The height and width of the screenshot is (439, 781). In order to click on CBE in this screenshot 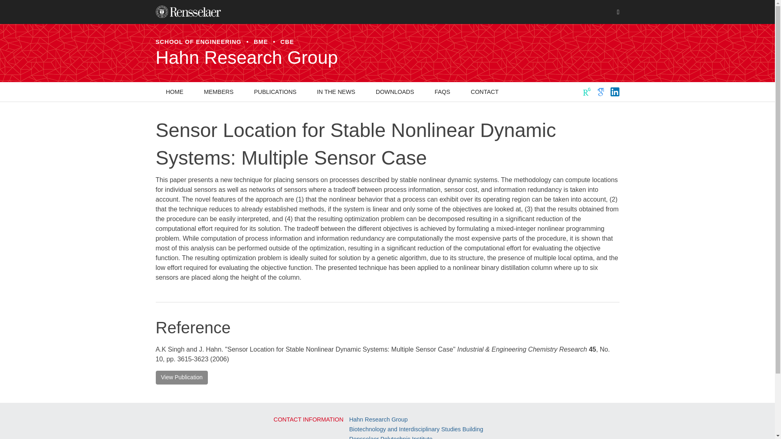, I will do `click(287, 42)`.